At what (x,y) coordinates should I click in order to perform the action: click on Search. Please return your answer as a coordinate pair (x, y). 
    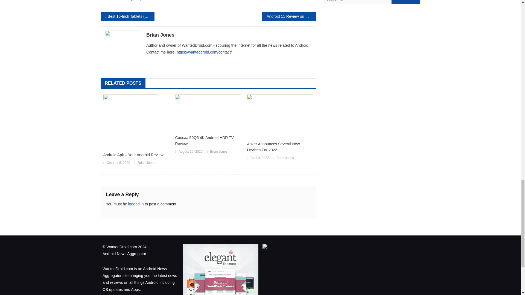
    Looking at the image, I should click on (406, 2).